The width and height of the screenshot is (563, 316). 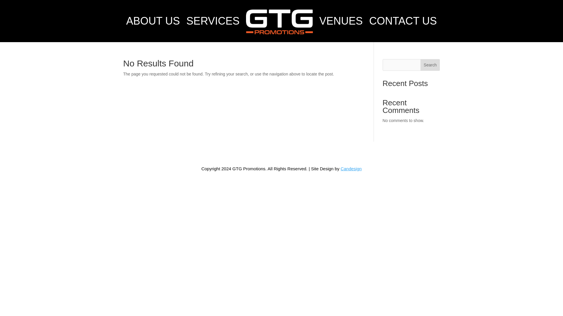 What do you see at coordinates (153, 21) in the screenshot?
I see `ABOUT US` at bounding box center [153, 21].